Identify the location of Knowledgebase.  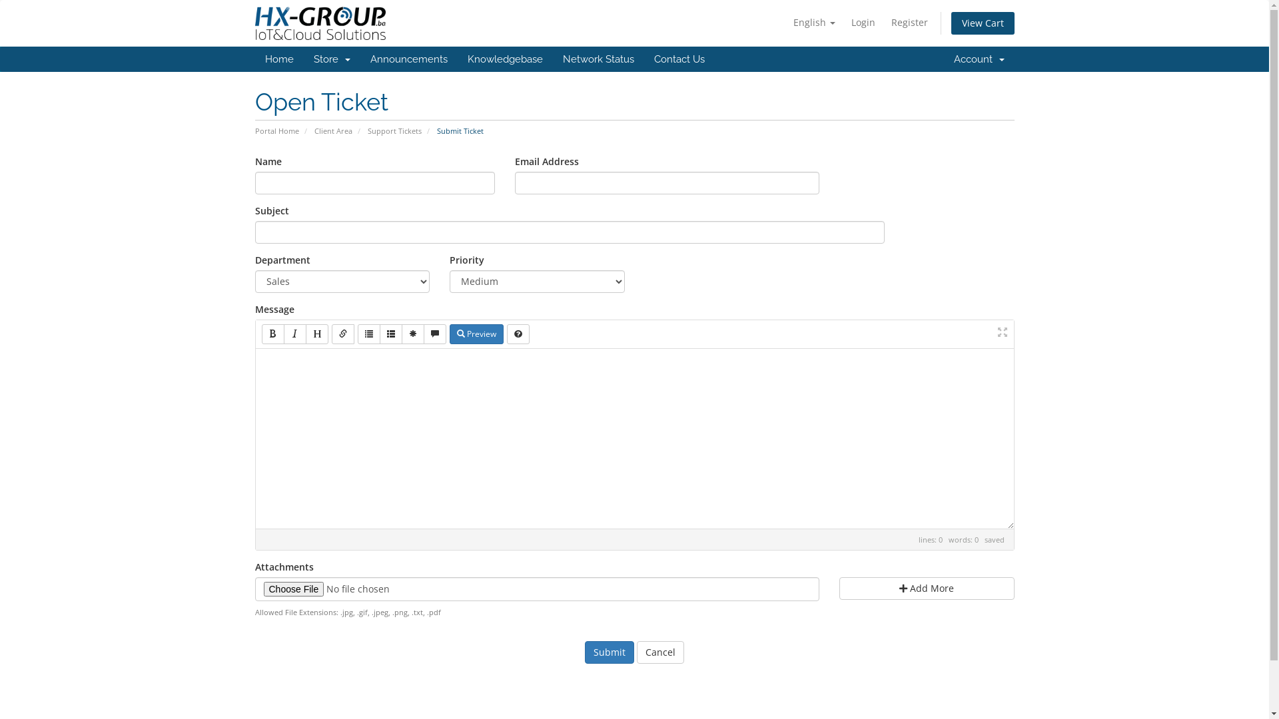
(505, 59).